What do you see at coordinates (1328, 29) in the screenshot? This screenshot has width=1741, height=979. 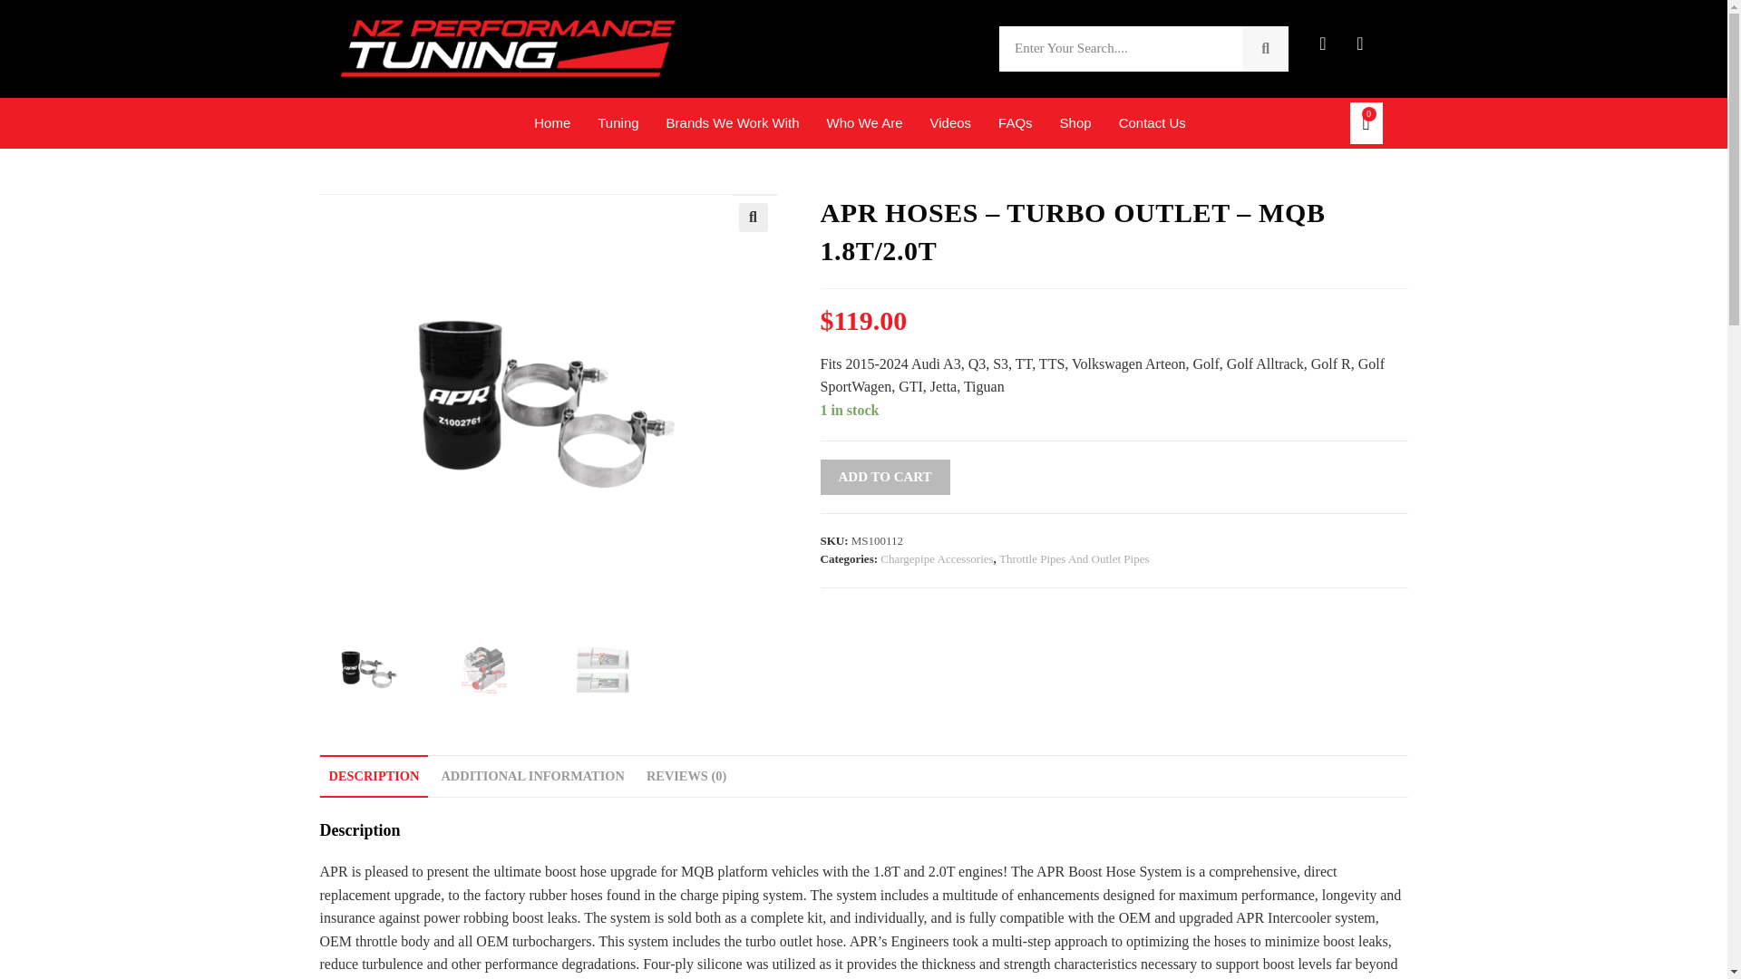 I see `2020` at bounding box center [1328, 29].